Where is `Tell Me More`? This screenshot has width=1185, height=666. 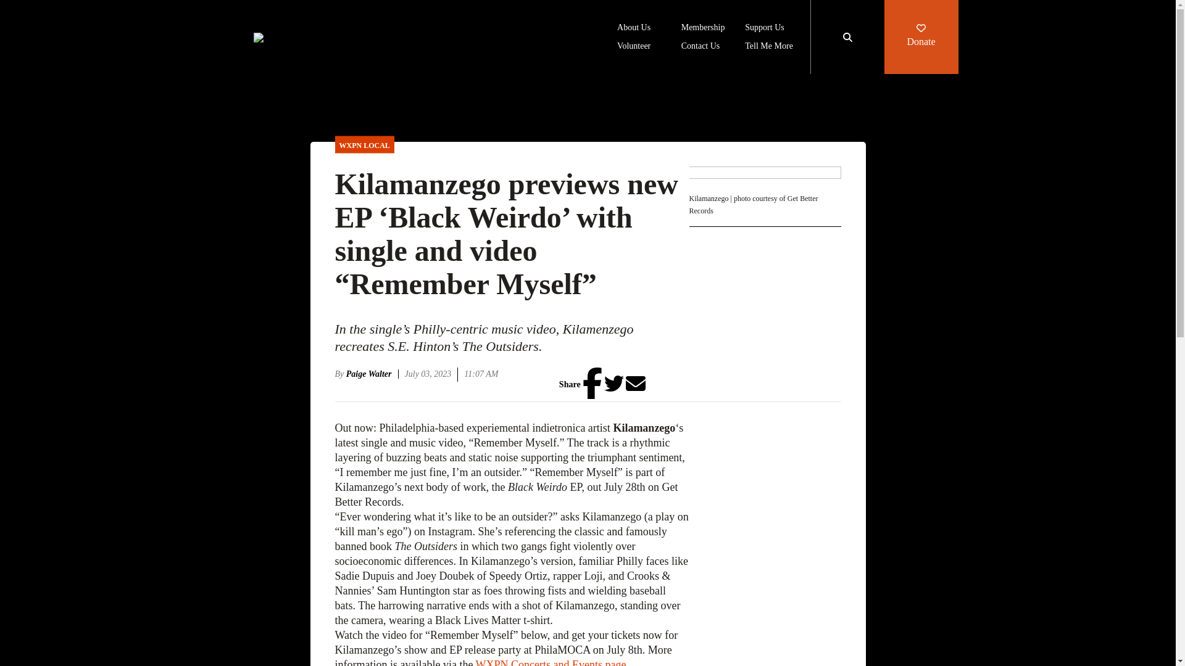
Tell Me More is located at coordinates (769, 47).